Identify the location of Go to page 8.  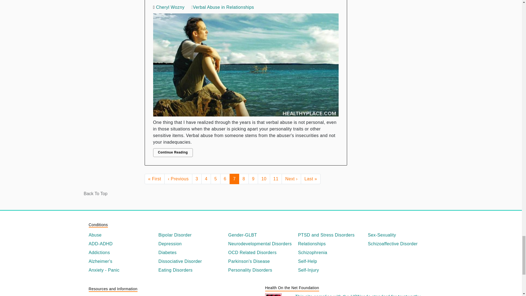
(243, 179).